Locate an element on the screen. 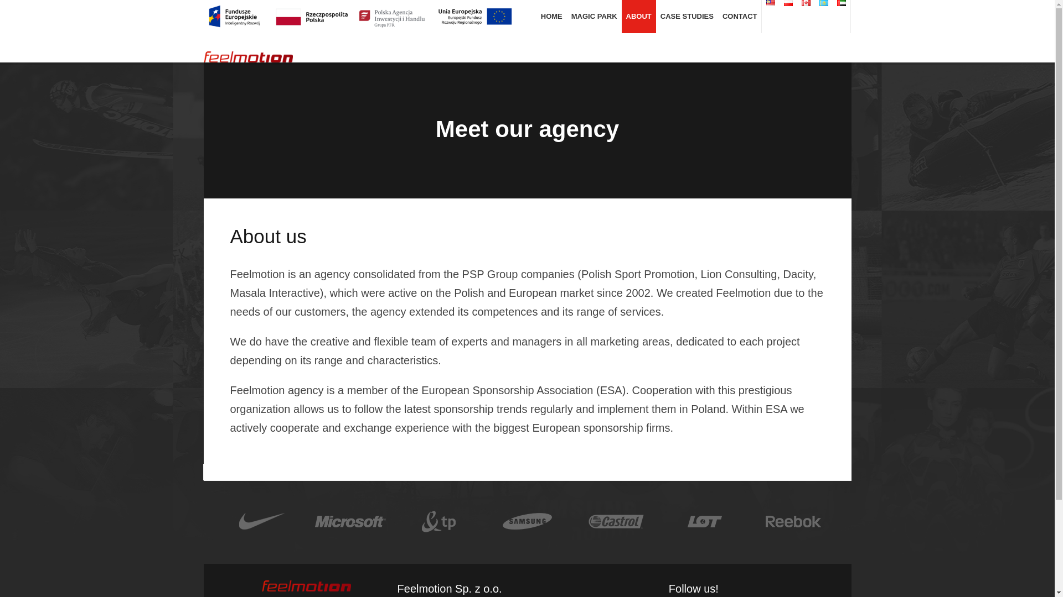  CONTACT is located at coordinates (740, 17).